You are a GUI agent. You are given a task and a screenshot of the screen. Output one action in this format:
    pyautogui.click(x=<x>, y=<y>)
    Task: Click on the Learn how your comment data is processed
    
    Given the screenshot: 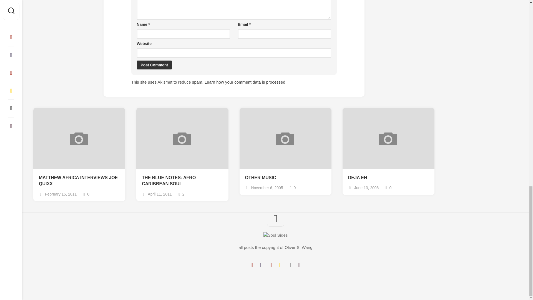 What is the action you would take?
    pyautogui.click(x=245, y=82)
    